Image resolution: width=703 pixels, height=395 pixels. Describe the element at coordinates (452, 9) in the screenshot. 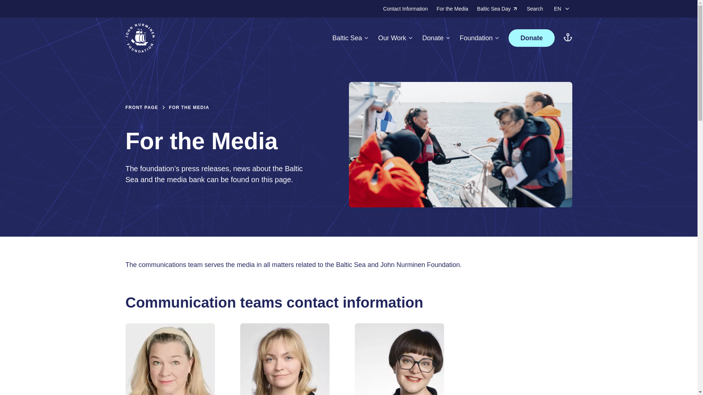

I see `For the Media` at that location.